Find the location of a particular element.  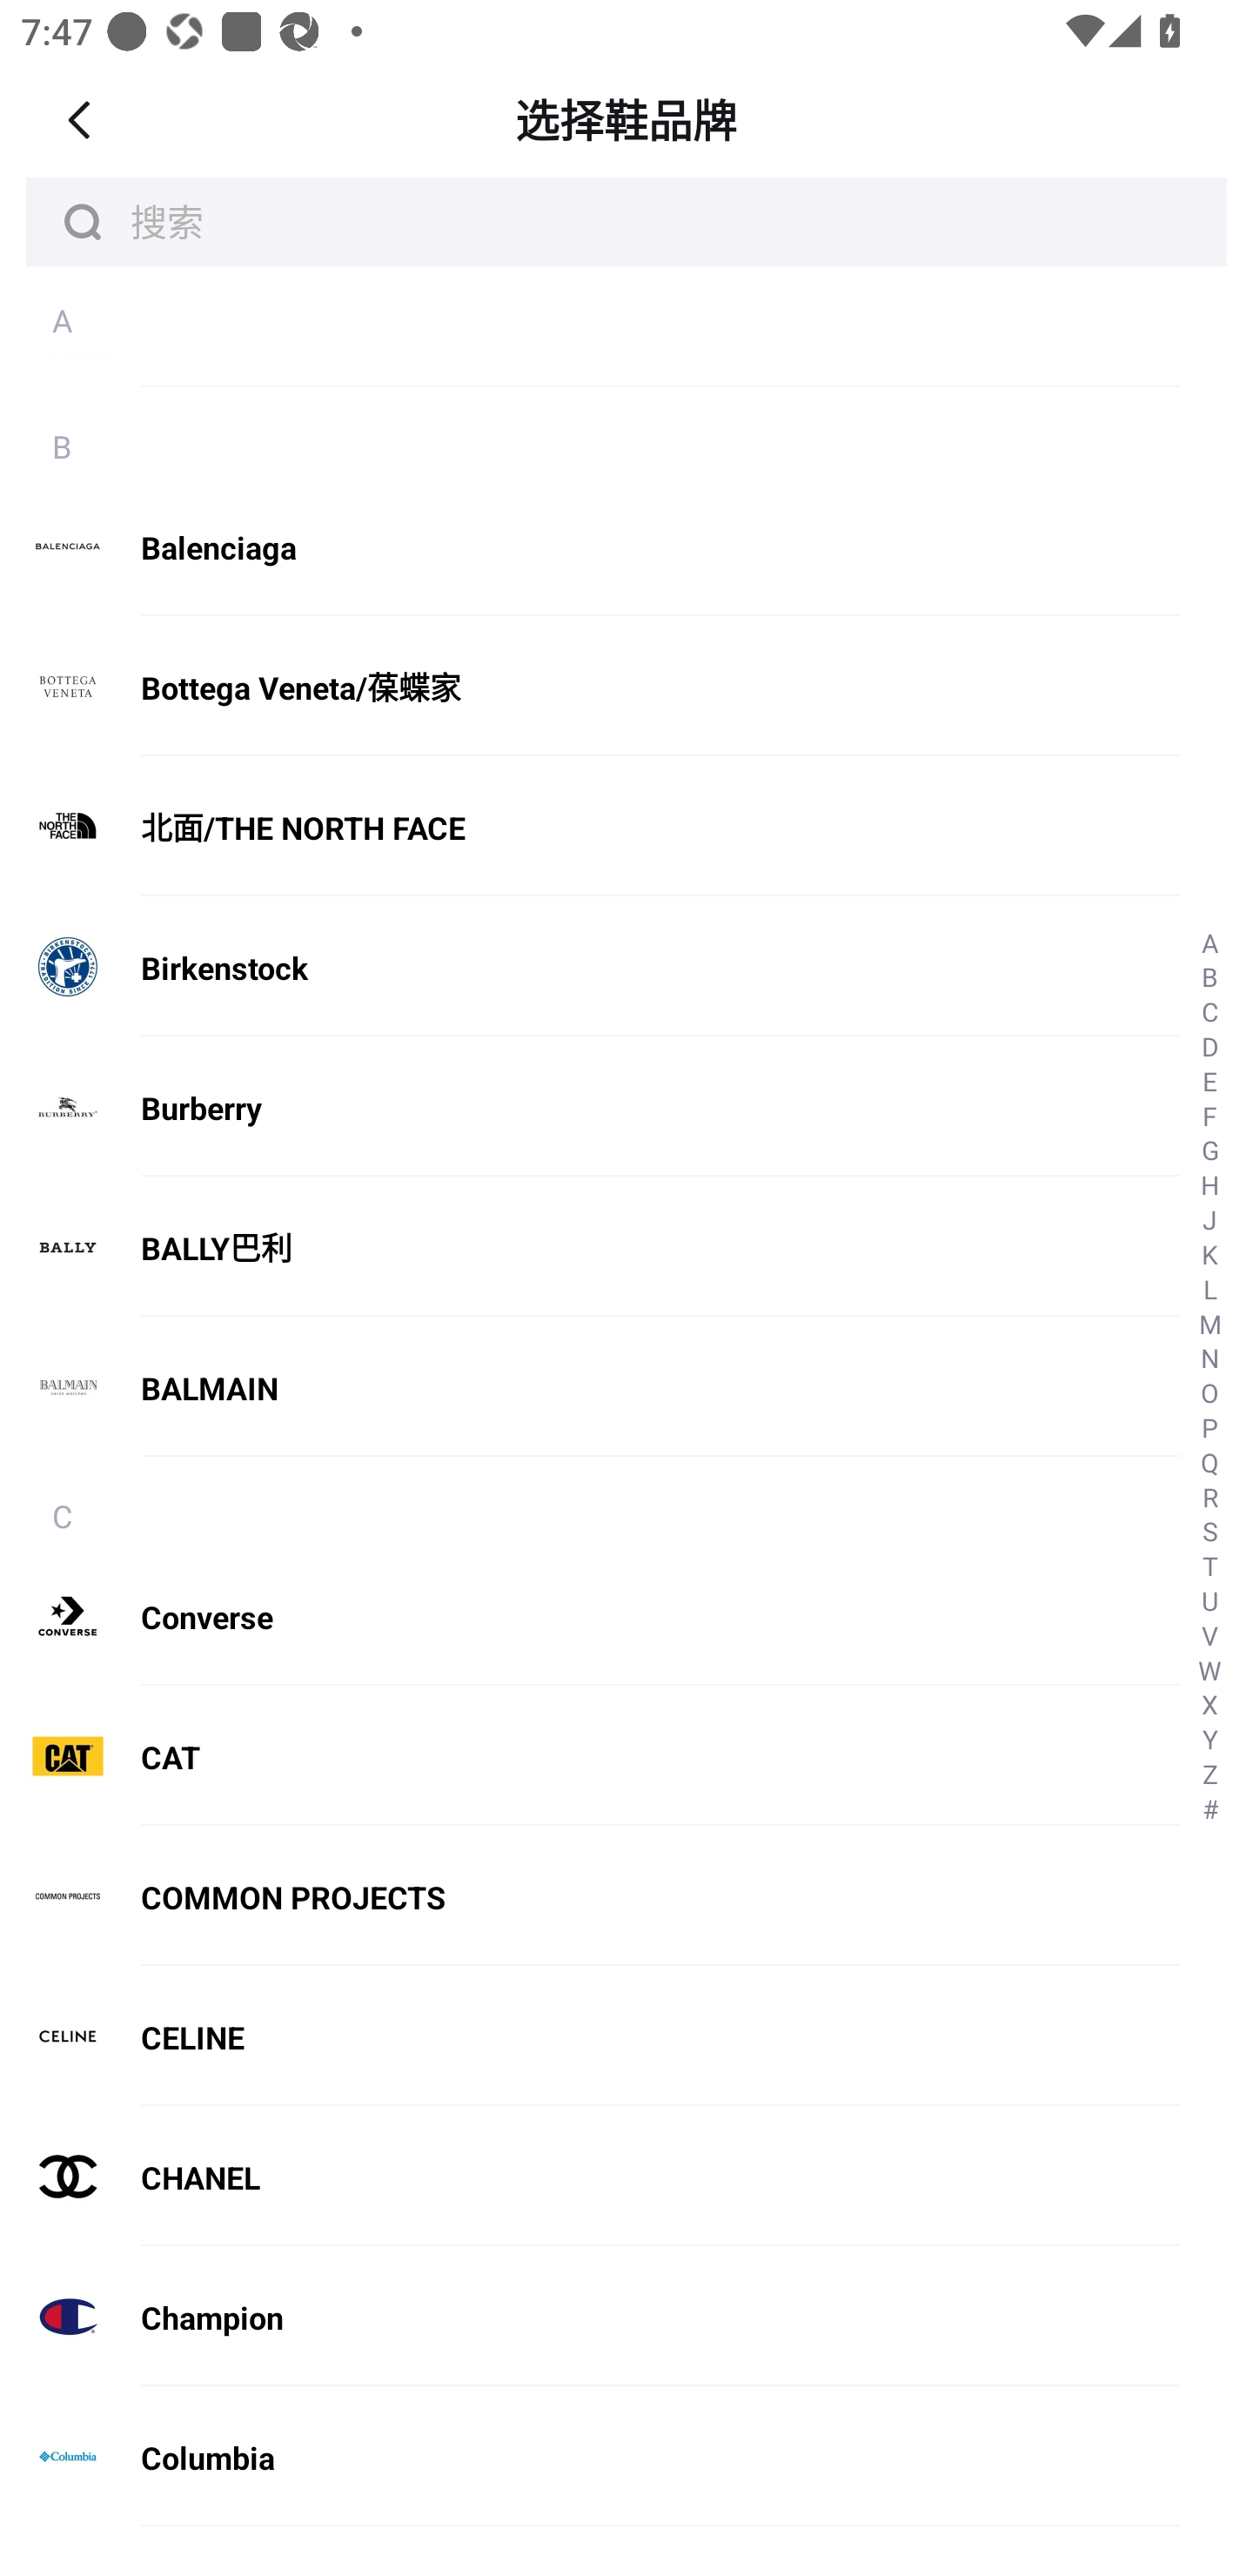

搜索 is located at coordinates (626, 221).